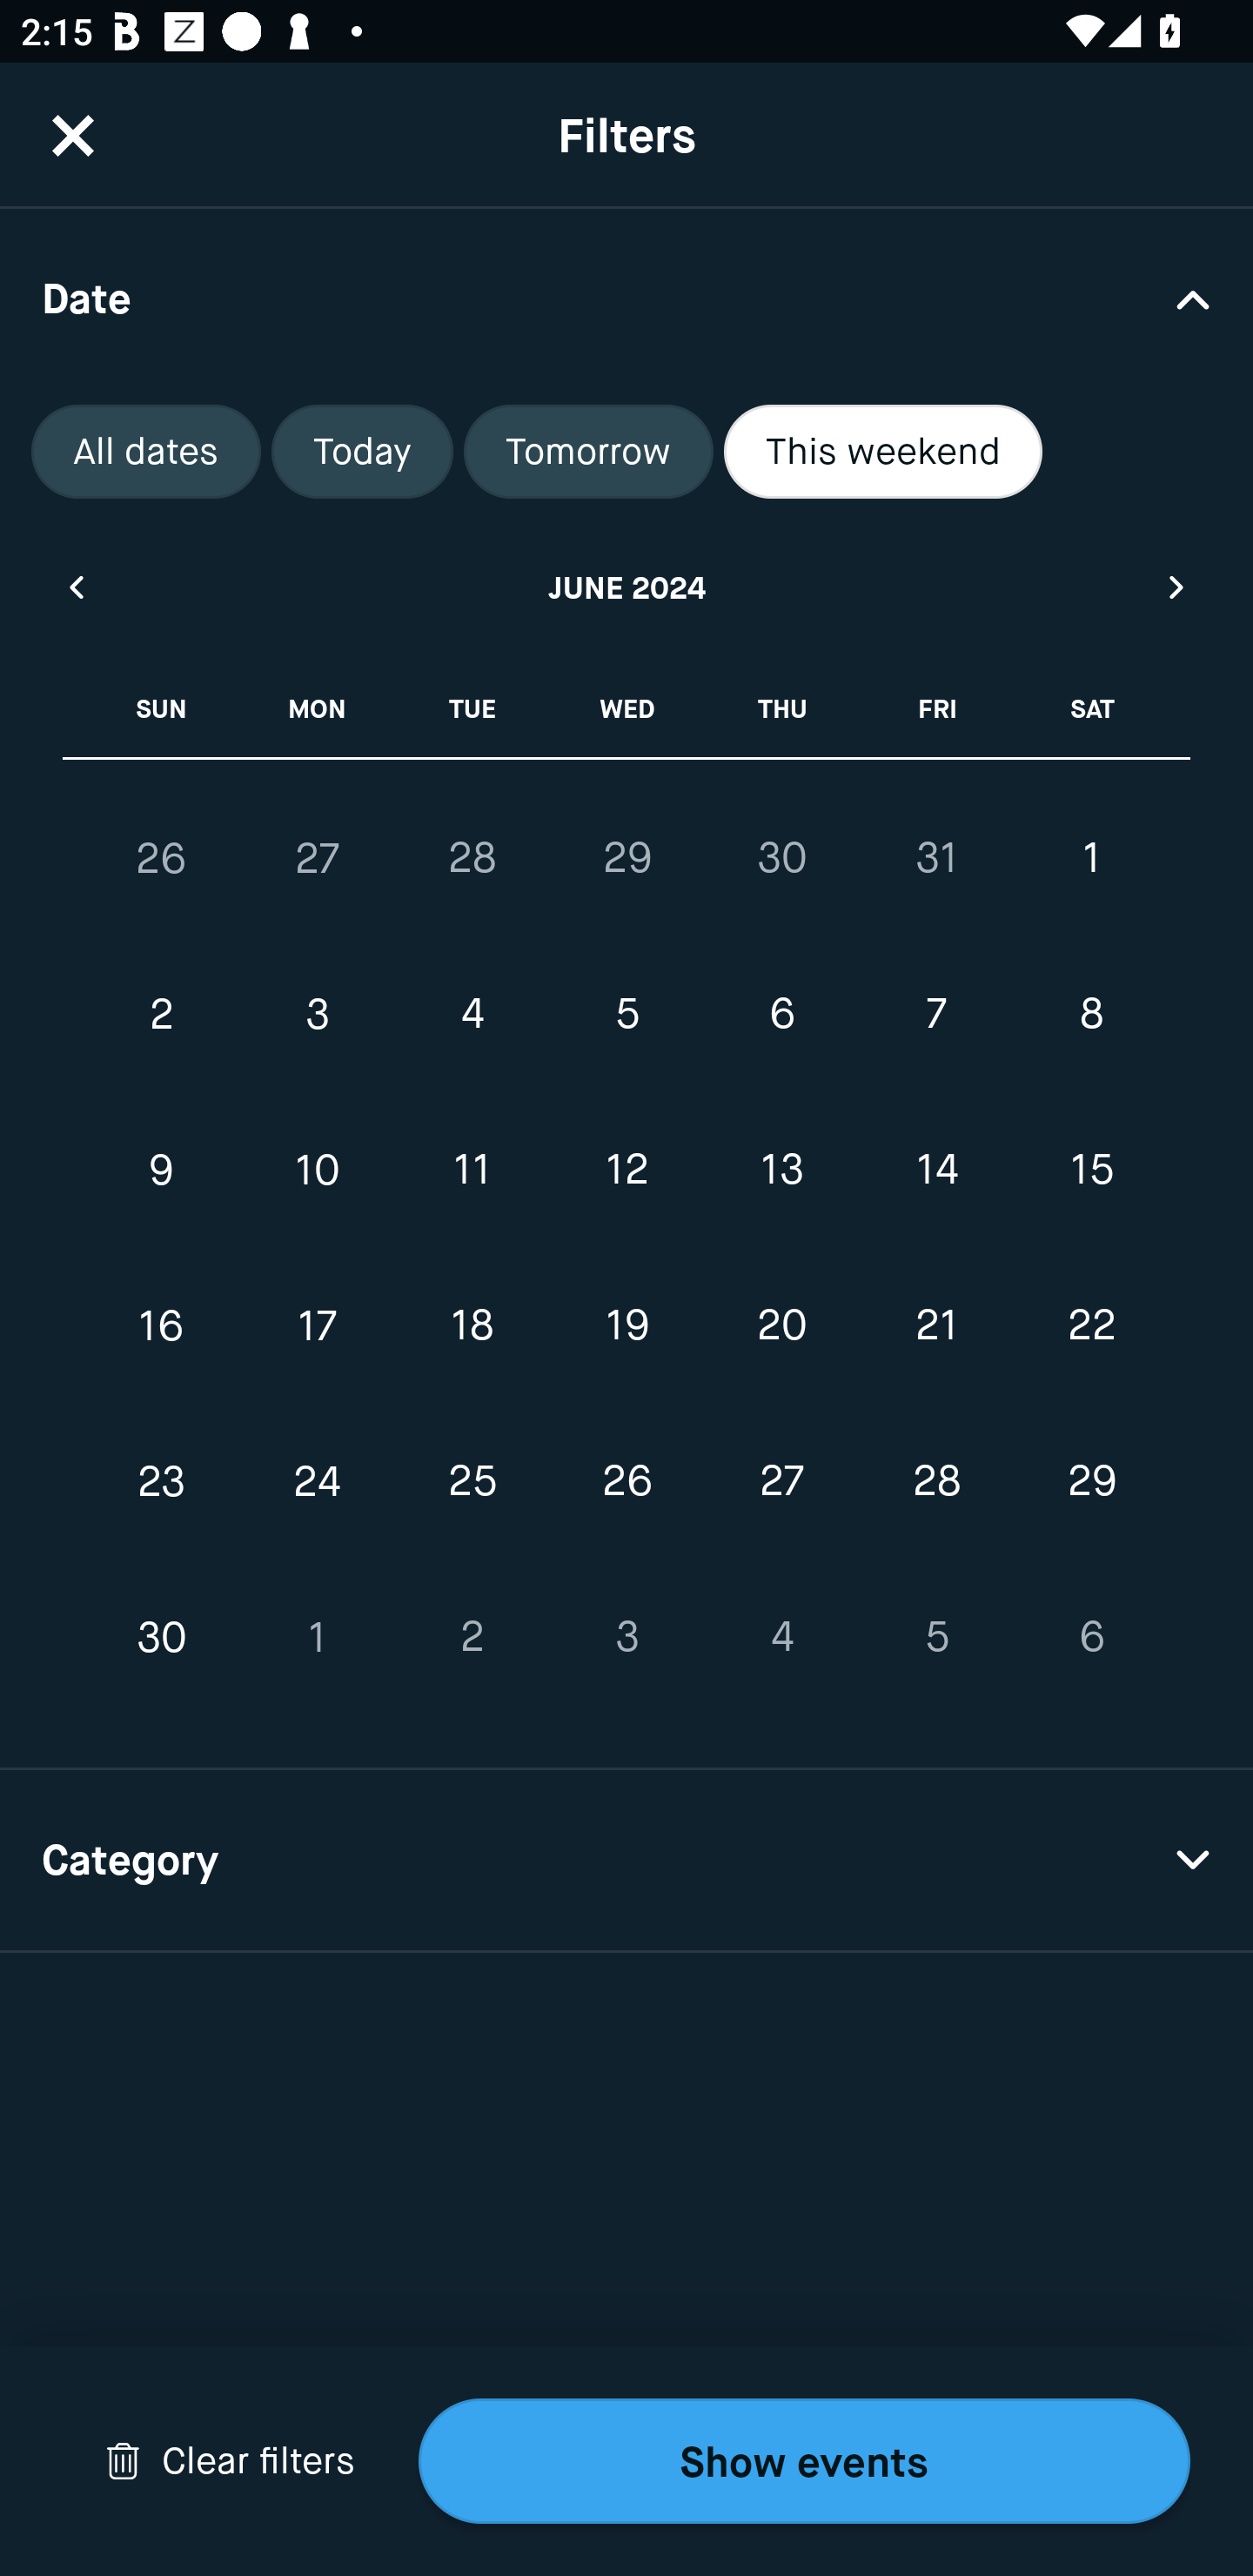 This screenshot has height=2576, width=1253. Describe the element at coordinates (472, 1636) in the screenshot. I see `2` at that location.